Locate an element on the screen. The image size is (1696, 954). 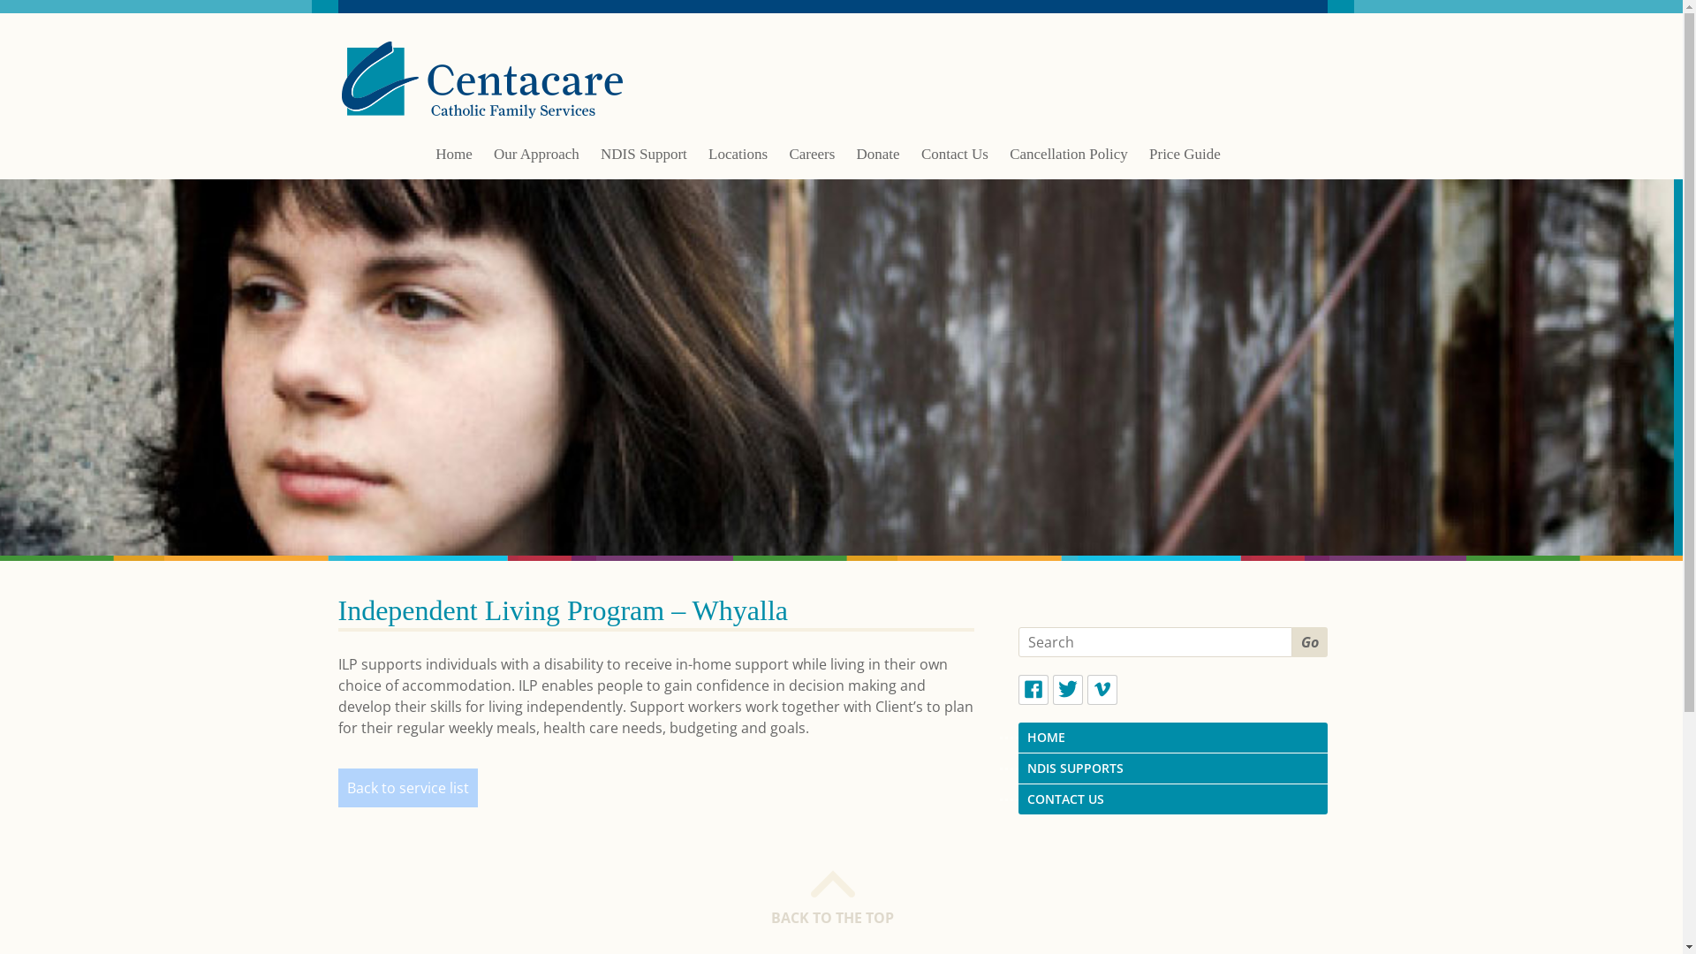
NDIS Support is located at coordinates (644, 163).